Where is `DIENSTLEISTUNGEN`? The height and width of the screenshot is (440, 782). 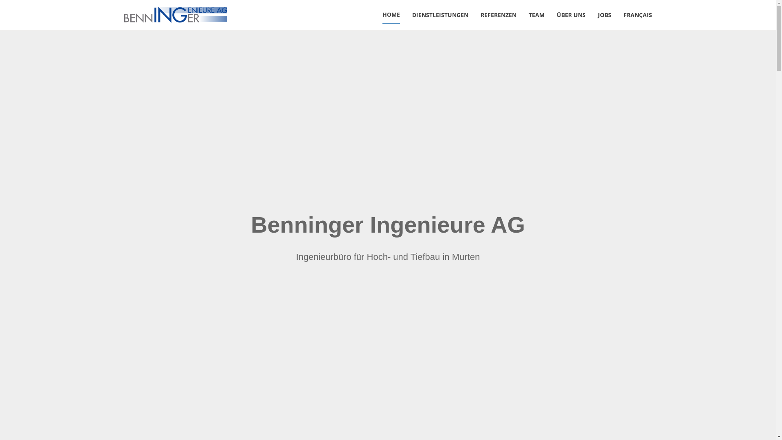
DIENSTLEISTUNGEN is located at coordinates (440, 15).